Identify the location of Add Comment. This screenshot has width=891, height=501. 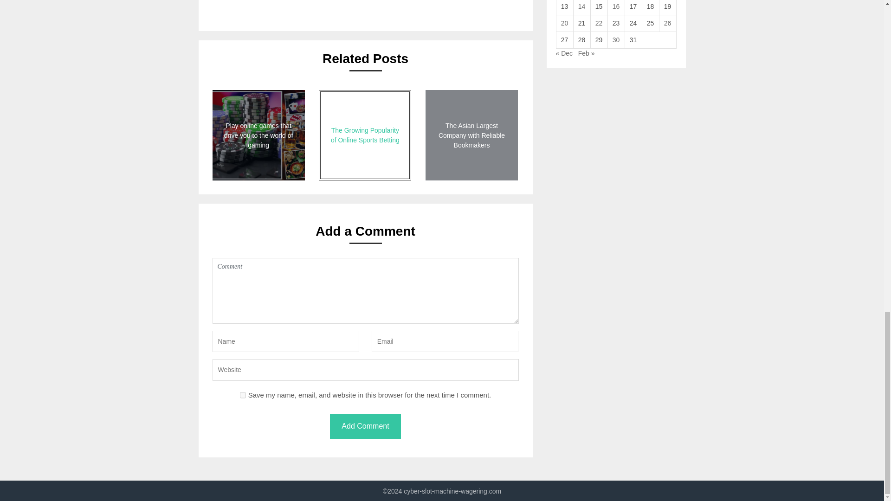
(365, 427).